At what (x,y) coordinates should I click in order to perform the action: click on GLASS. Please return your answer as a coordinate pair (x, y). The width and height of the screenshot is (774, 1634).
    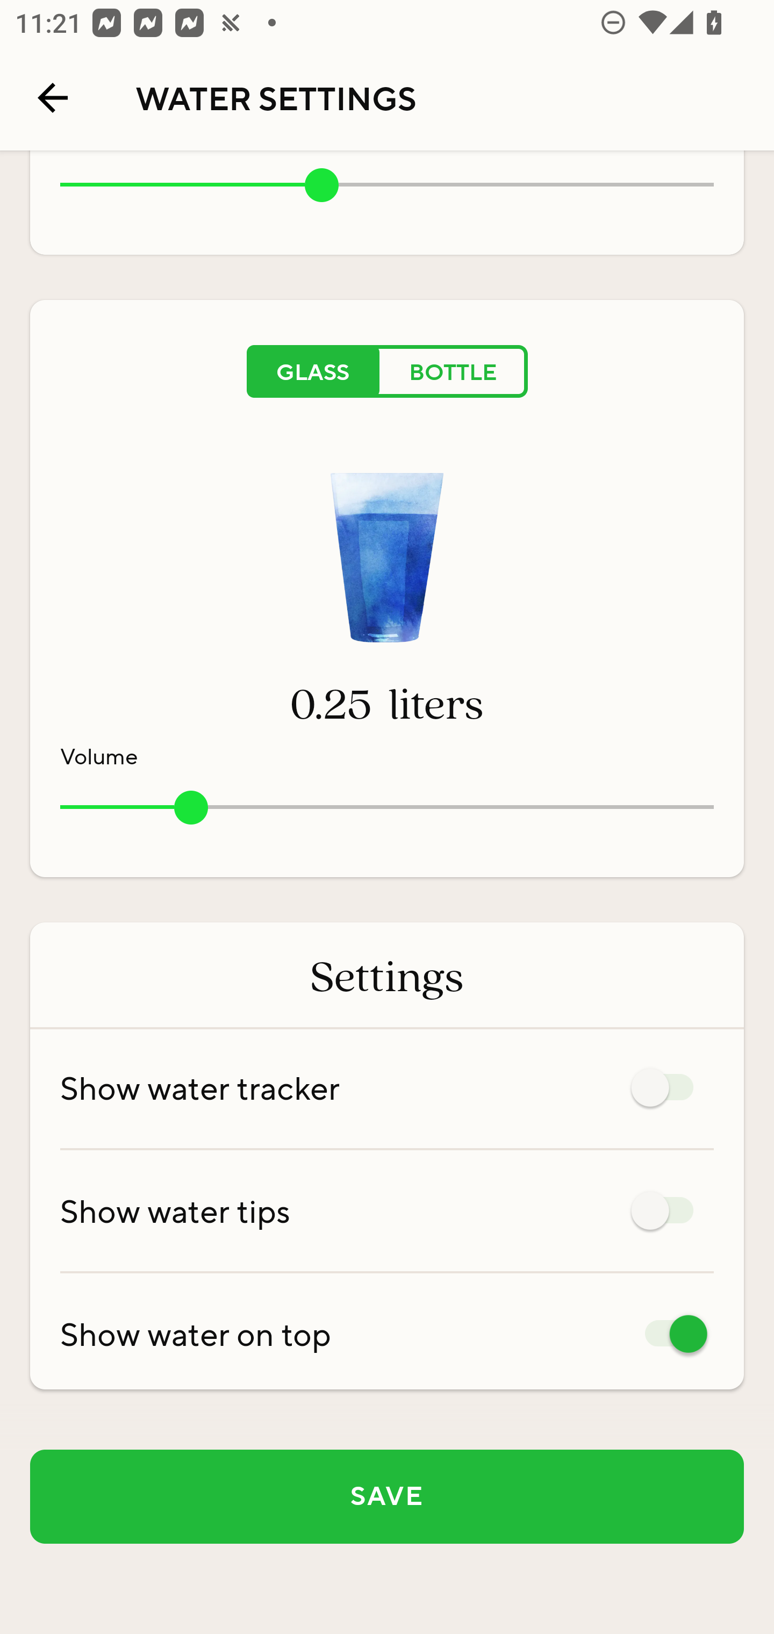
    Looking at the image, I should click on (313, 371).